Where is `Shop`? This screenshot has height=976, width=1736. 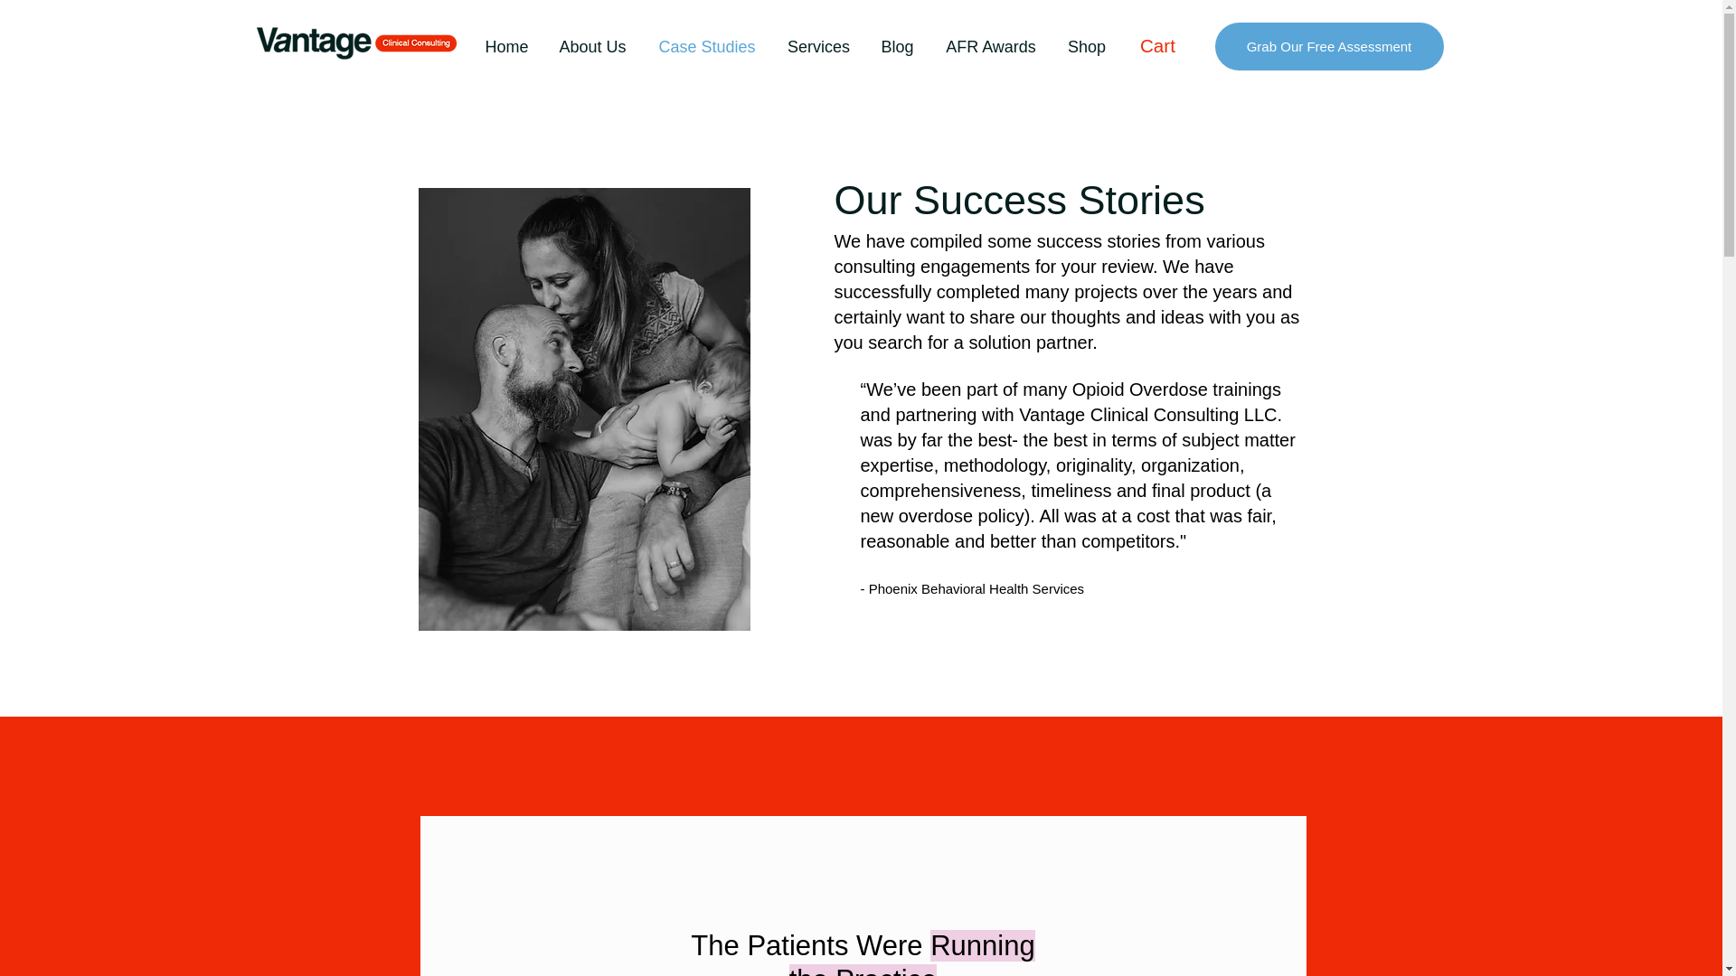 Shop is located at coordinates (1085, 45).